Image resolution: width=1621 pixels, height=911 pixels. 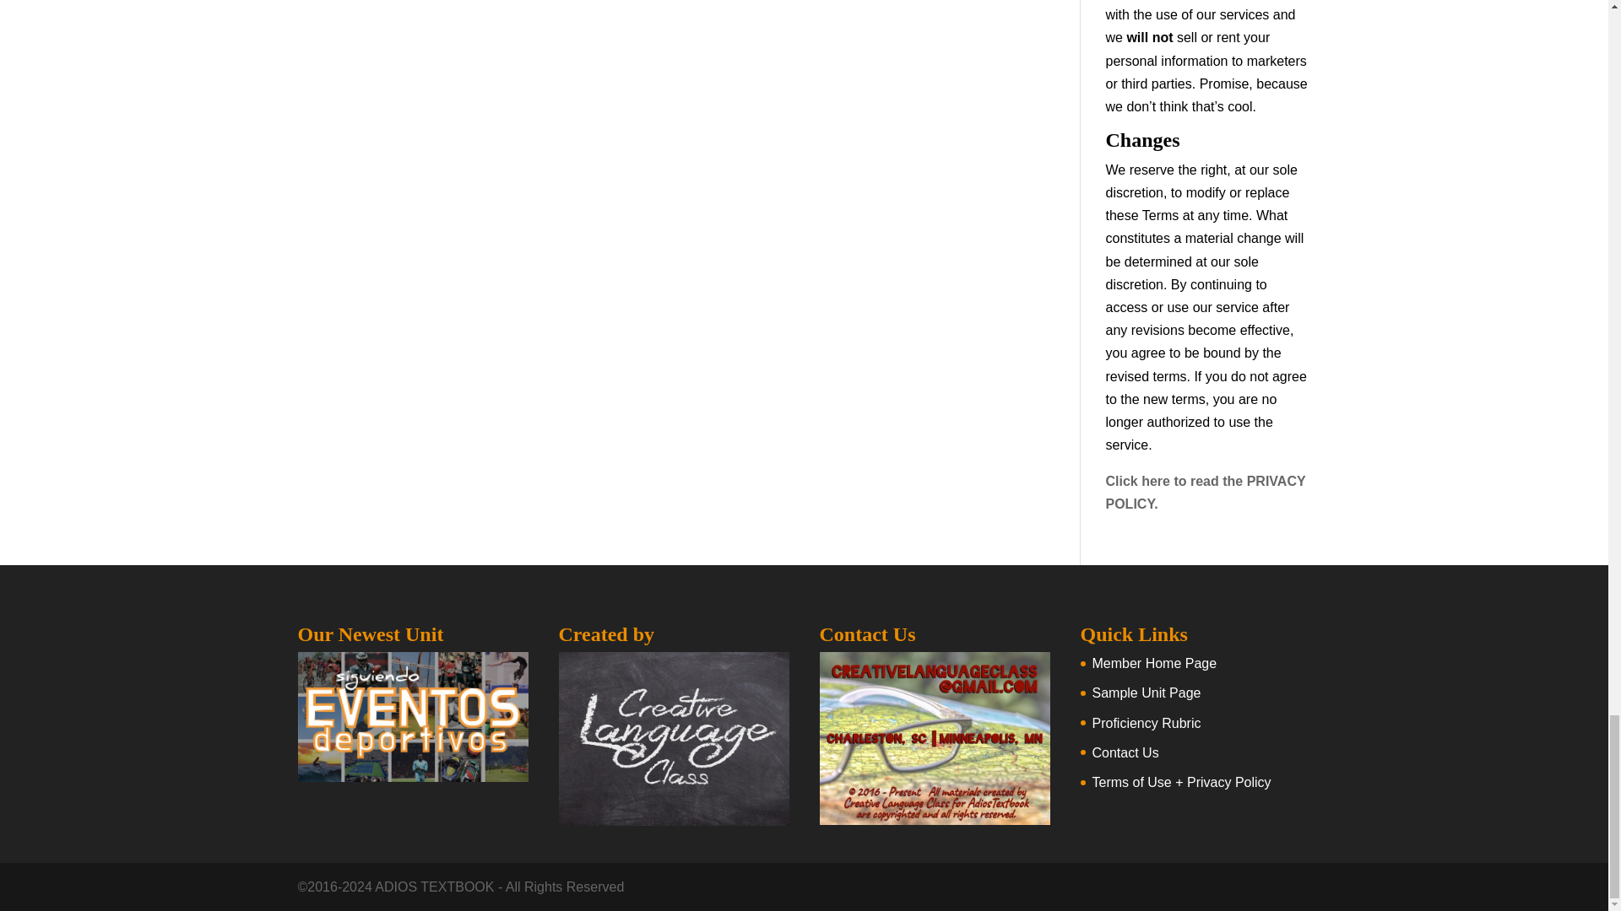 What do you see at coordinates (1147, 693) in the screenshot?
I see `Sample Unit Page` at bounding box center [1147, 693].